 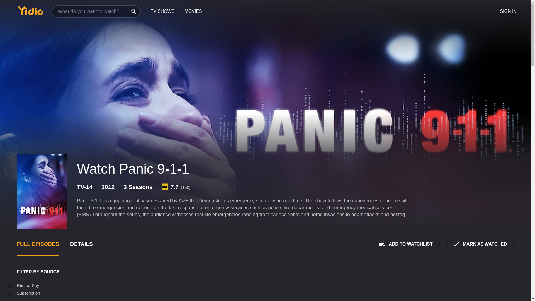 I want to click on TV SHOWS, so click(x=162, y=11).